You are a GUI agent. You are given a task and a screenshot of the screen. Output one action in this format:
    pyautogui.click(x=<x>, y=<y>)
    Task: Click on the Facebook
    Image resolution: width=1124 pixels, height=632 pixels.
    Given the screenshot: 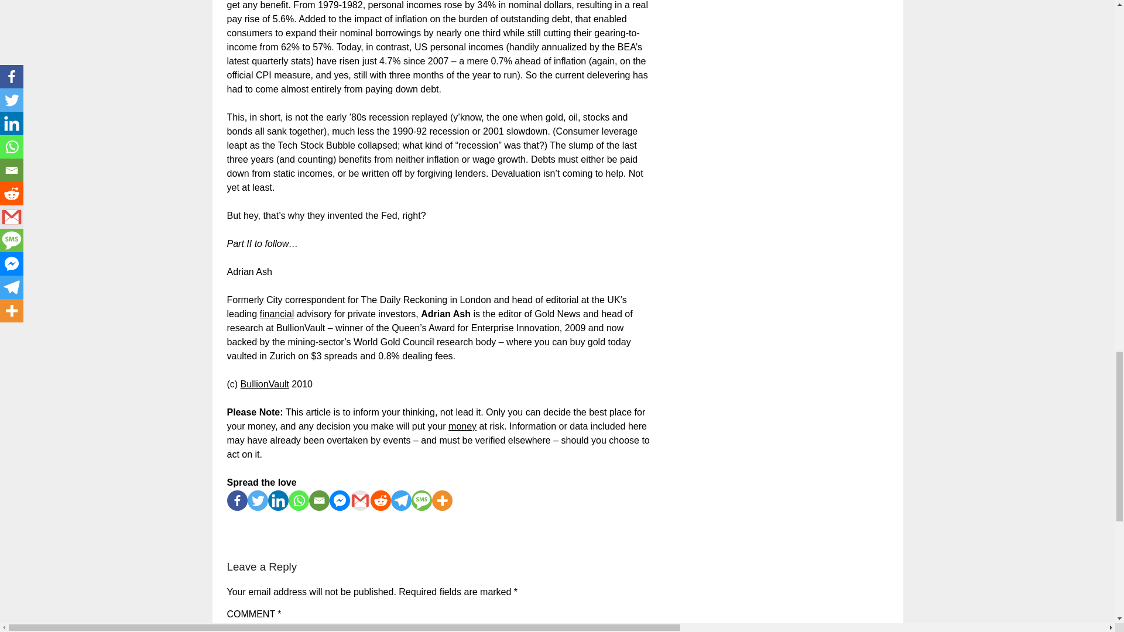 What is the action you would take?
    pyautogui.click(x=237, y=500)
    